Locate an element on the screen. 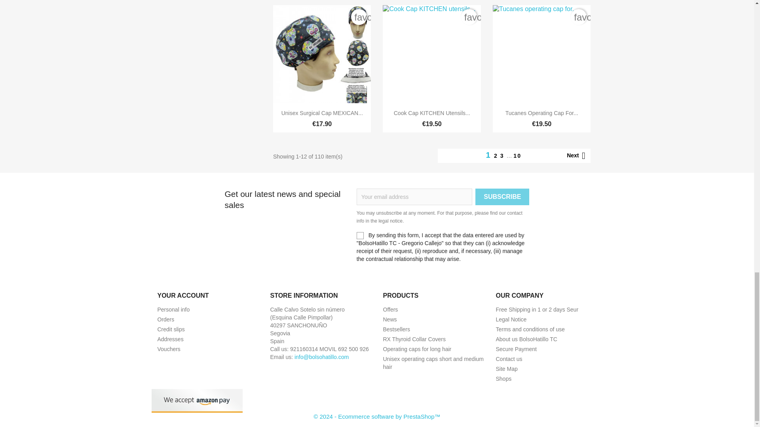 The height and width of the screenshot is (427, 760). Personal info is located at coordinates (173, 309).